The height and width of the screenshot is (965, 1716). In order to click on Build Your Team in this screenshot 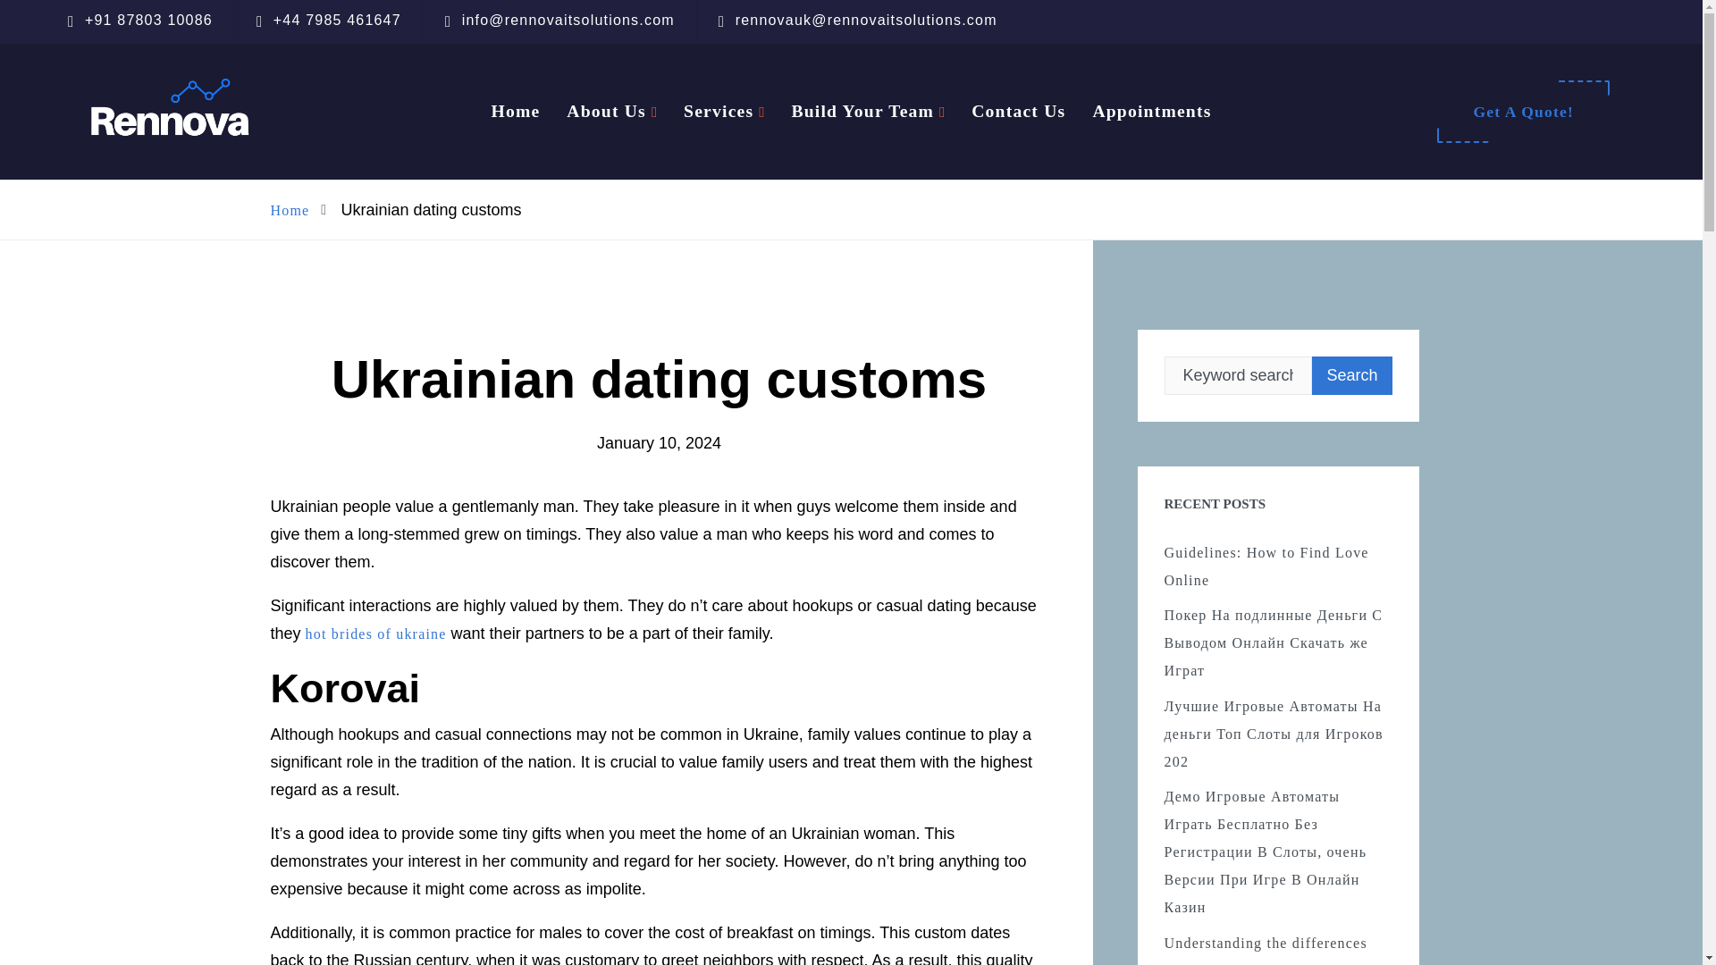, I will do `click(862, 111)`.